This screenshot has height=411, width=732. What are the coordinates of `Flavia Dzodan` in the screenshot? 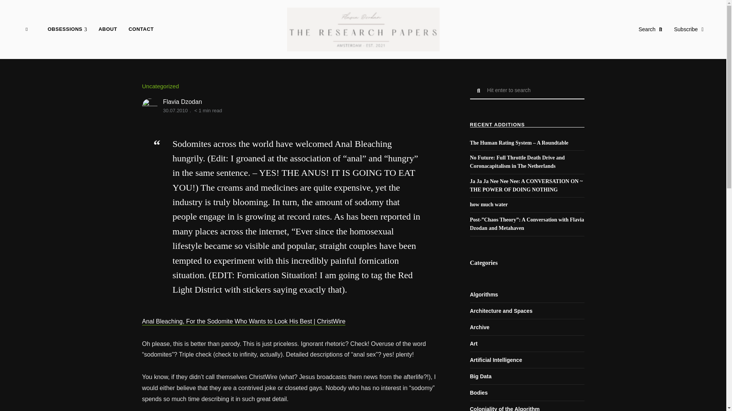 It's located at (182, 102).